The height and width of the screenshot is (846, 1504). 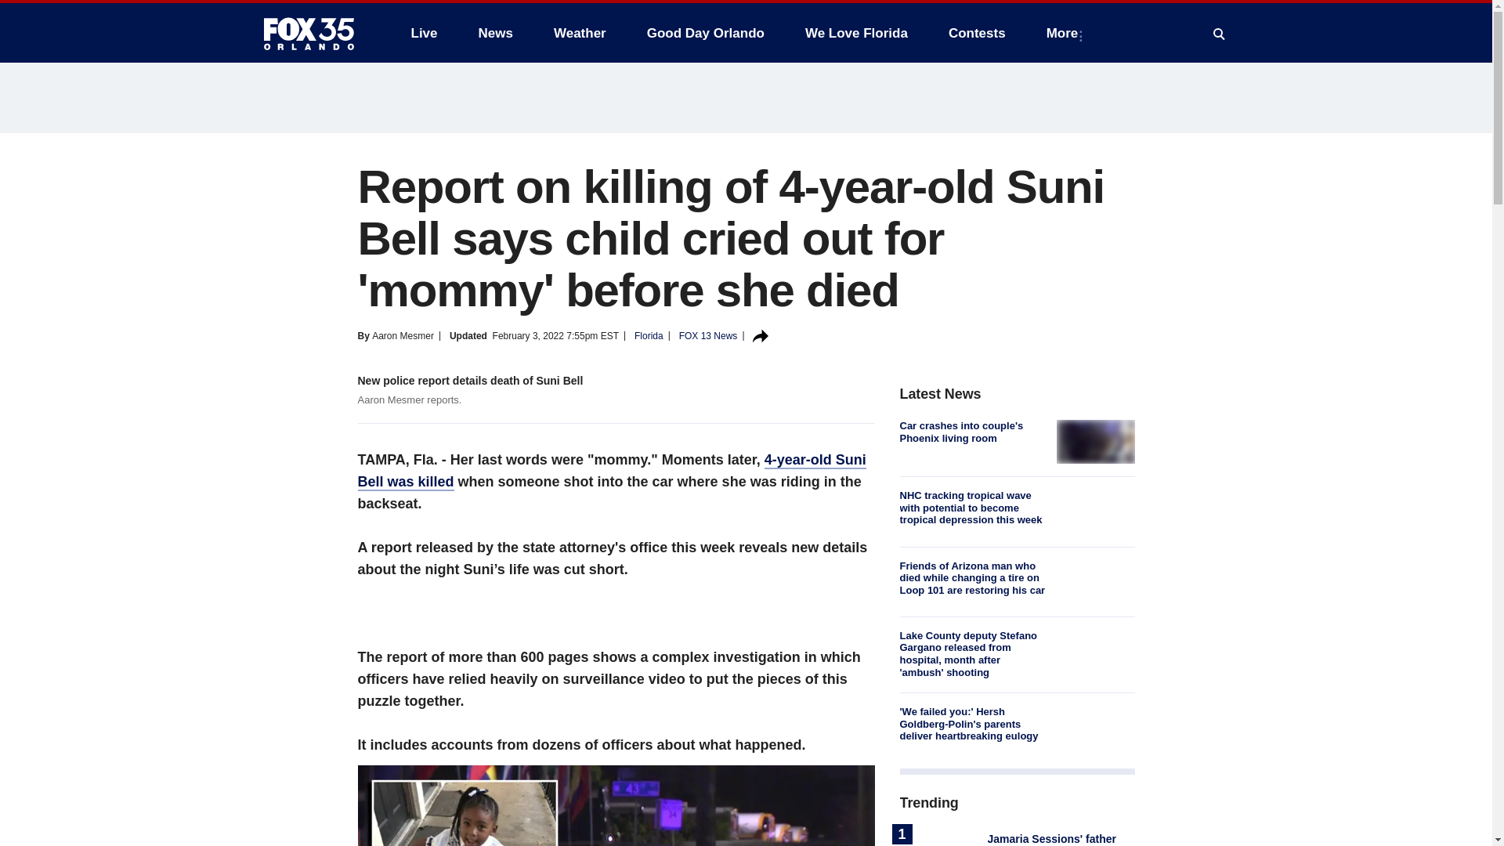 I want to click on News, so click(x=495, y=33).